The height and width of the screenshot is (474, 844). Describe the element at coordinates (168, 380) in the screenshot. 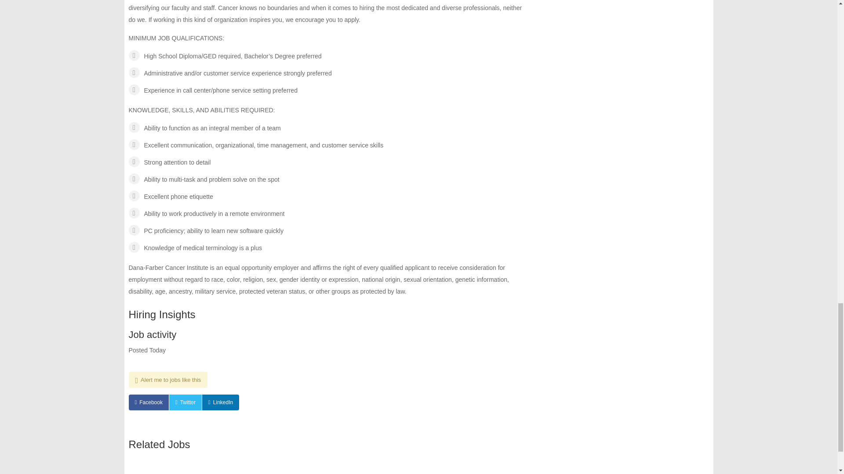

I see `Alert me to jobs like this` at that location.